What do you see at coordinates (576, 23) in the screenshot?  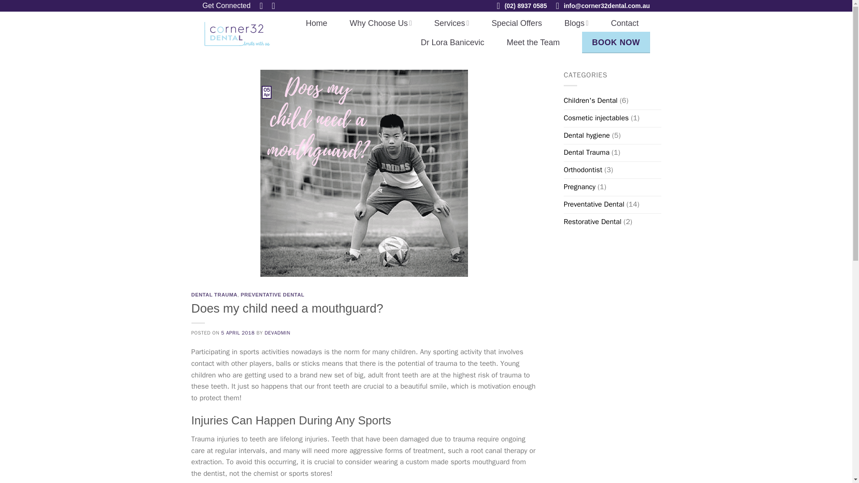 I see `Blogs` at bounding box center [576, 23].